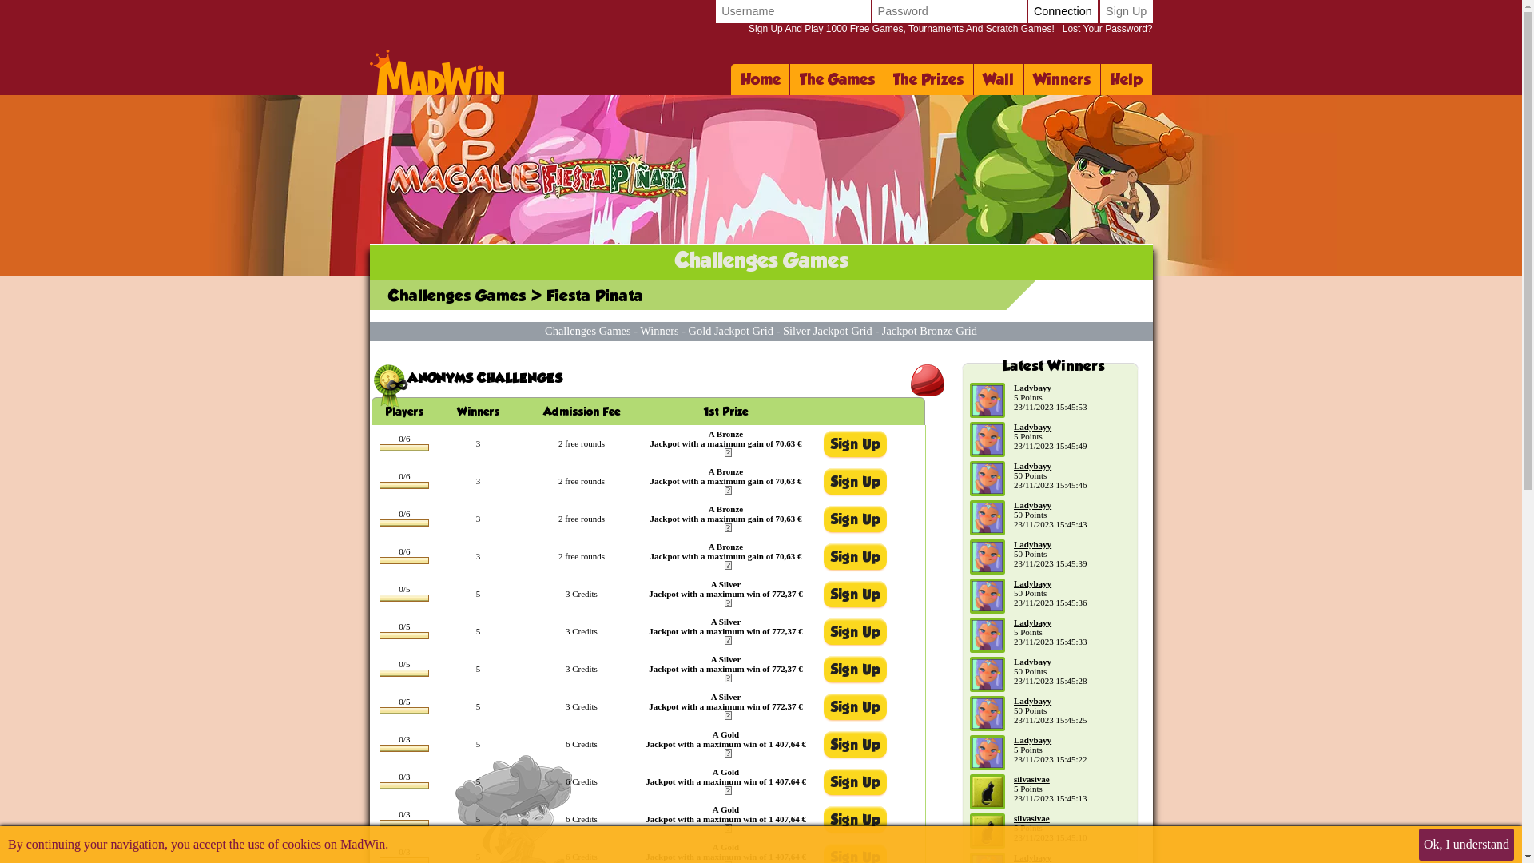 The height and width of the screenshot is (863, 1534). Describe the element at coordinates (731, 331) in the screenshot. I see `Gold Jackpot Grid` at that location.